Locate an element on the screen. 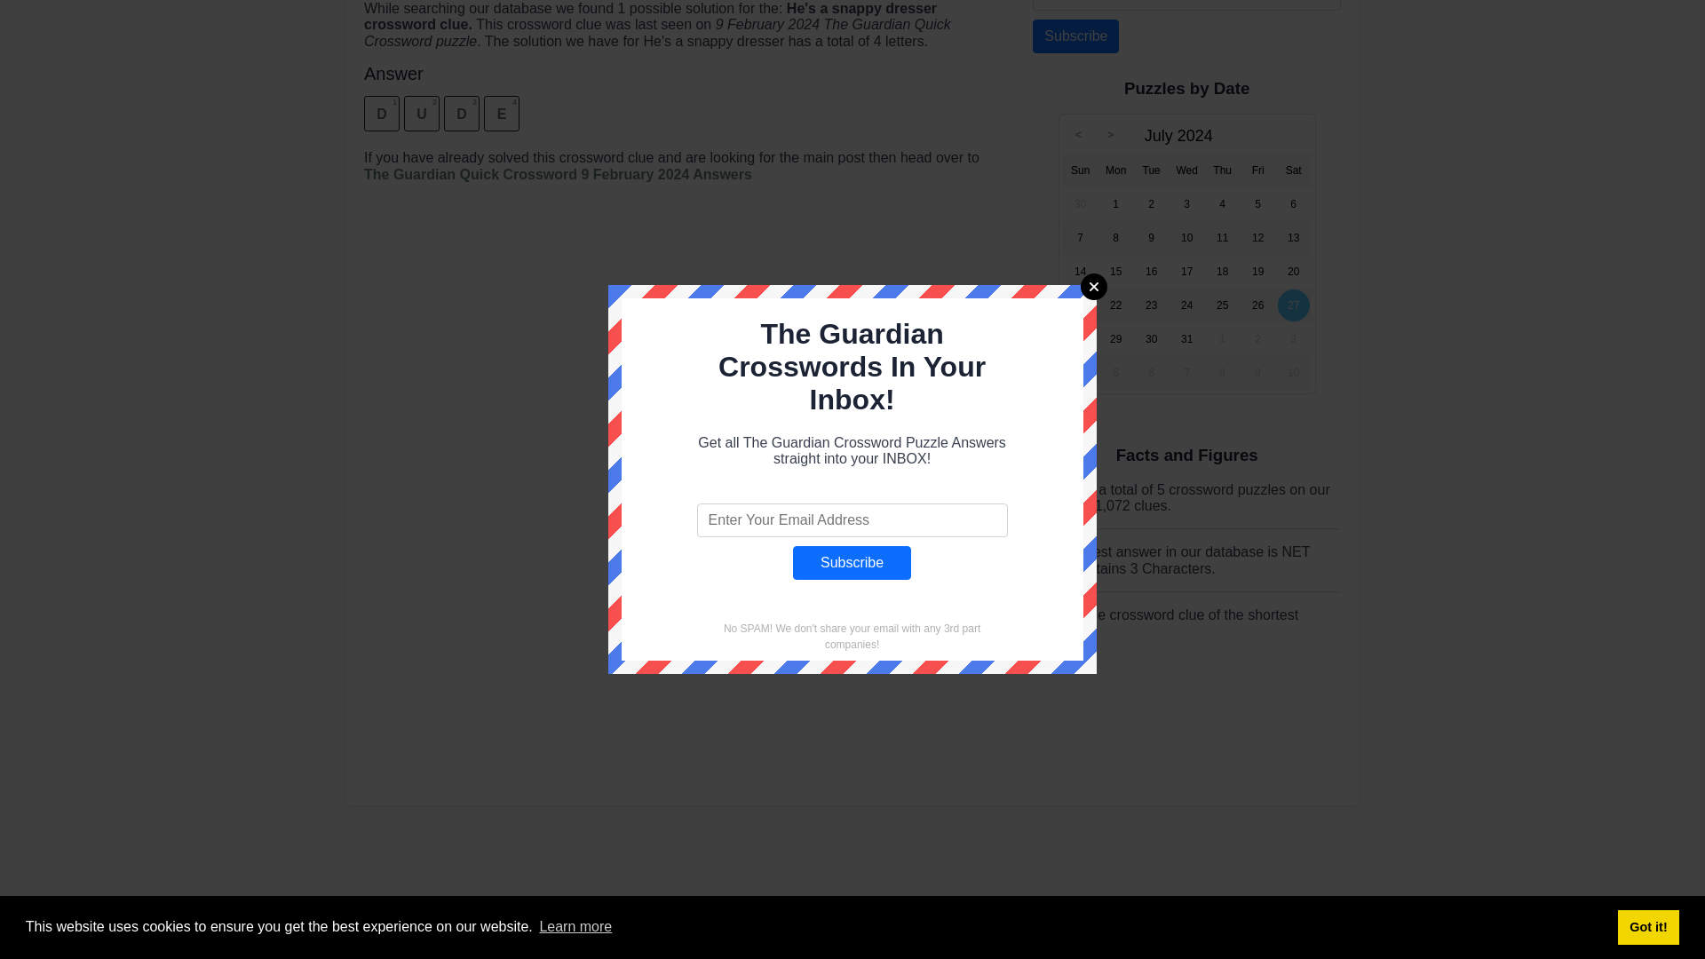  Got it! is located at coordinates (1648, 577).